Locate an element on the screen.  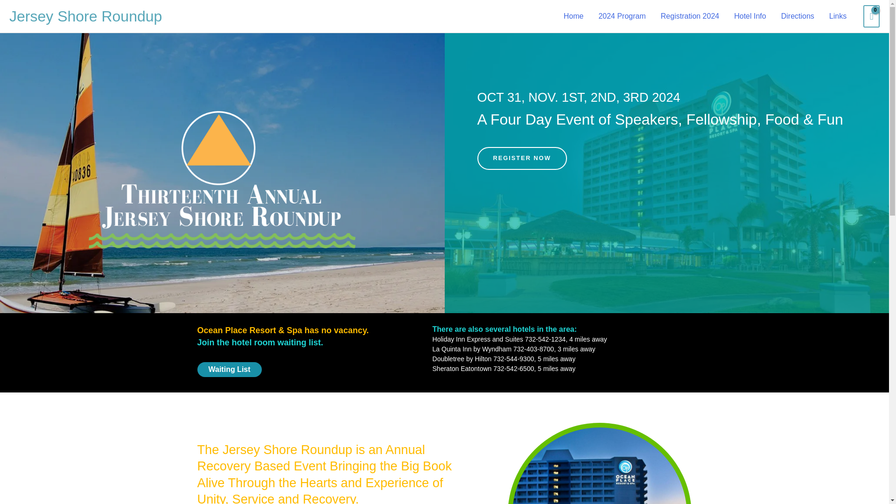
Home is located at coordinates (574, 16).